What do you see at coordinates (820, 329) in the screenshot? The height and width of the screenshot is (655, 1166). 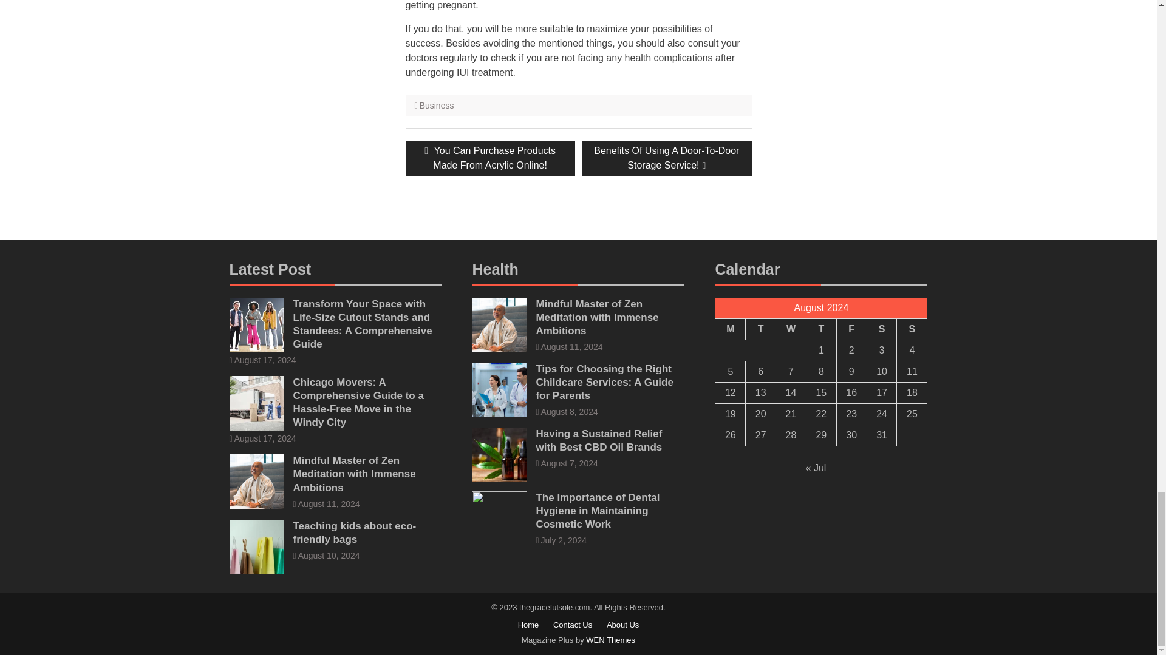 I see `Thursday` at bounding box center [820, 329].